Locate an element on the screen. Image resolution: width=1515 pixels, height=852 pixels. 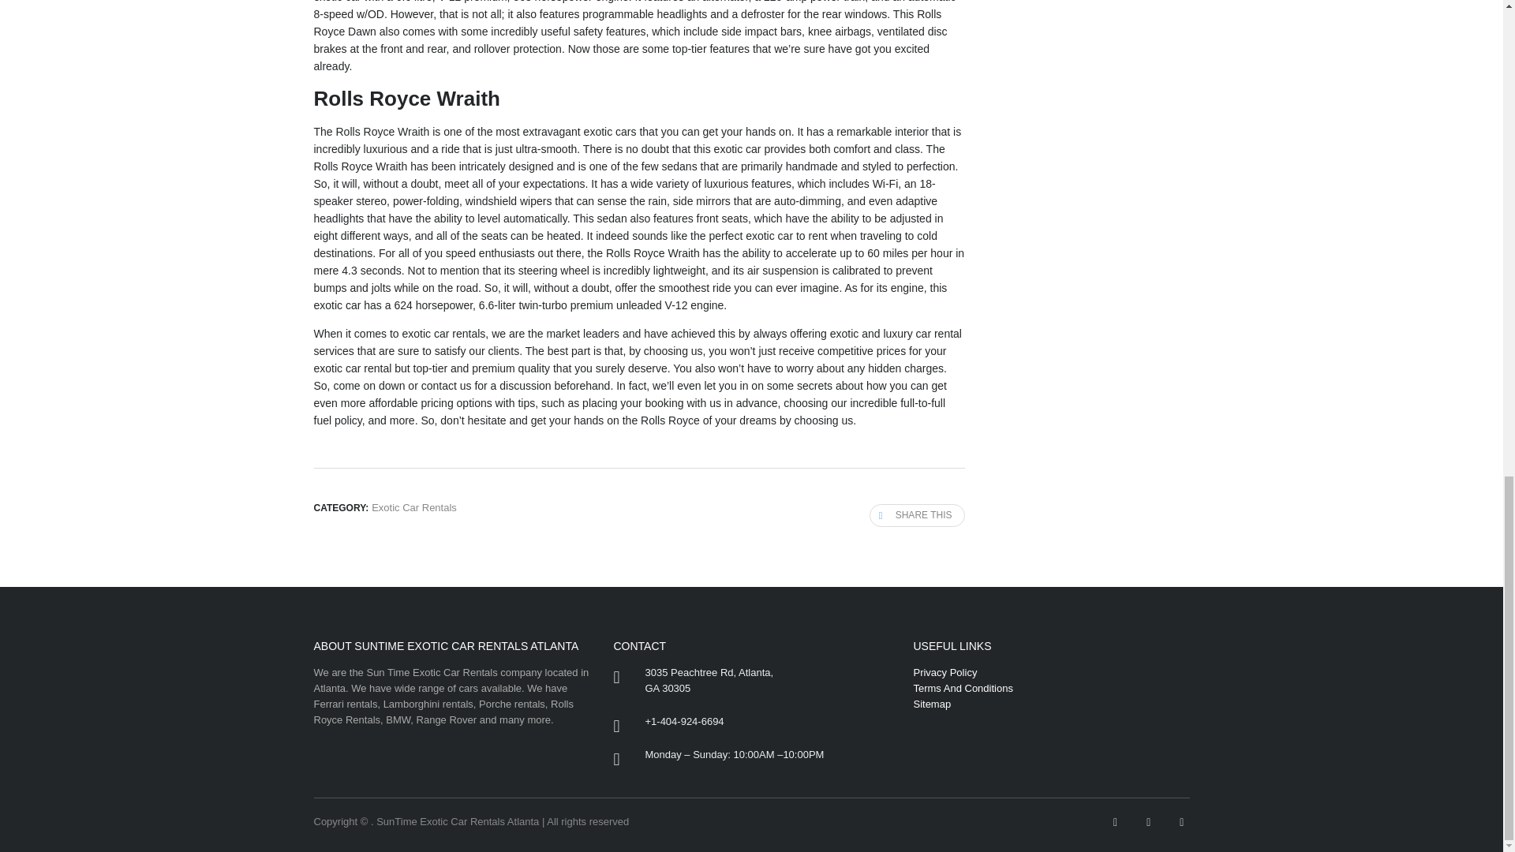
SHARE THIS is located at coordinates (917, 516).